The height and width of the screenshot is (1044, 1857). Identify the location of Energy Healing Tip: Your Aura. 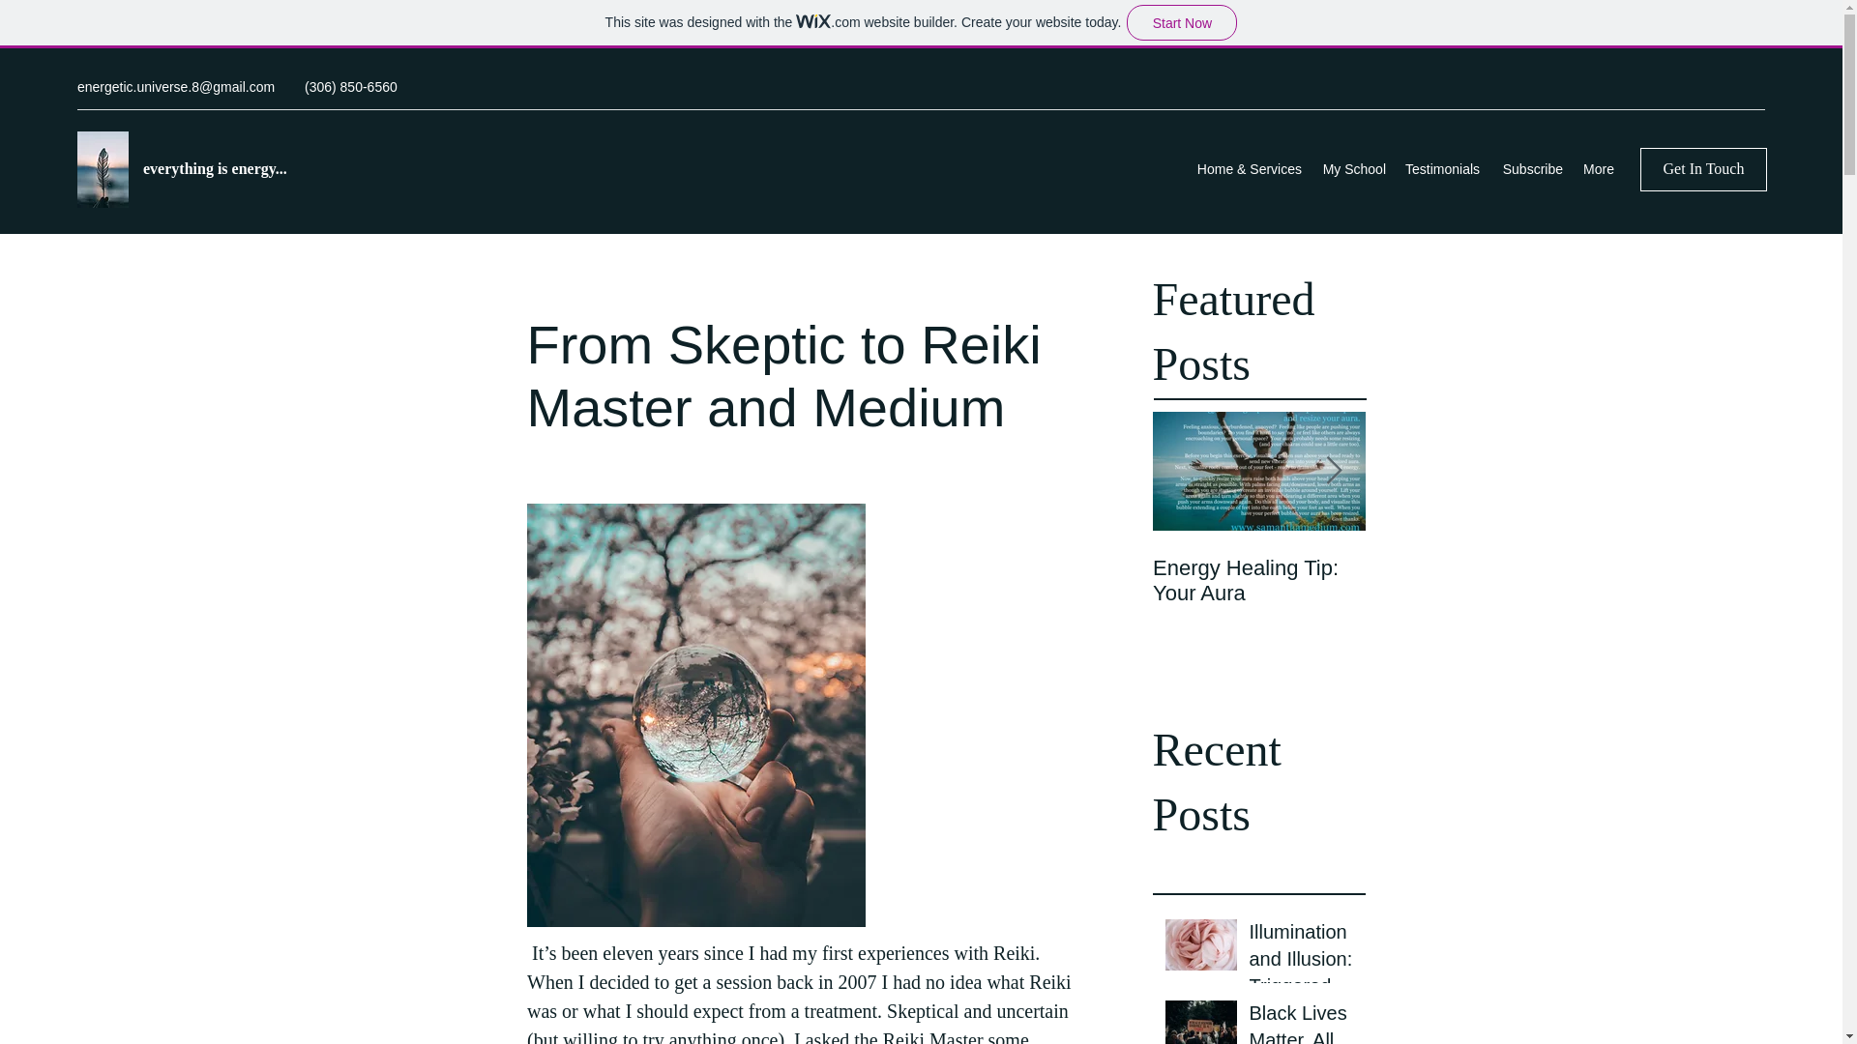
(1259, 580).